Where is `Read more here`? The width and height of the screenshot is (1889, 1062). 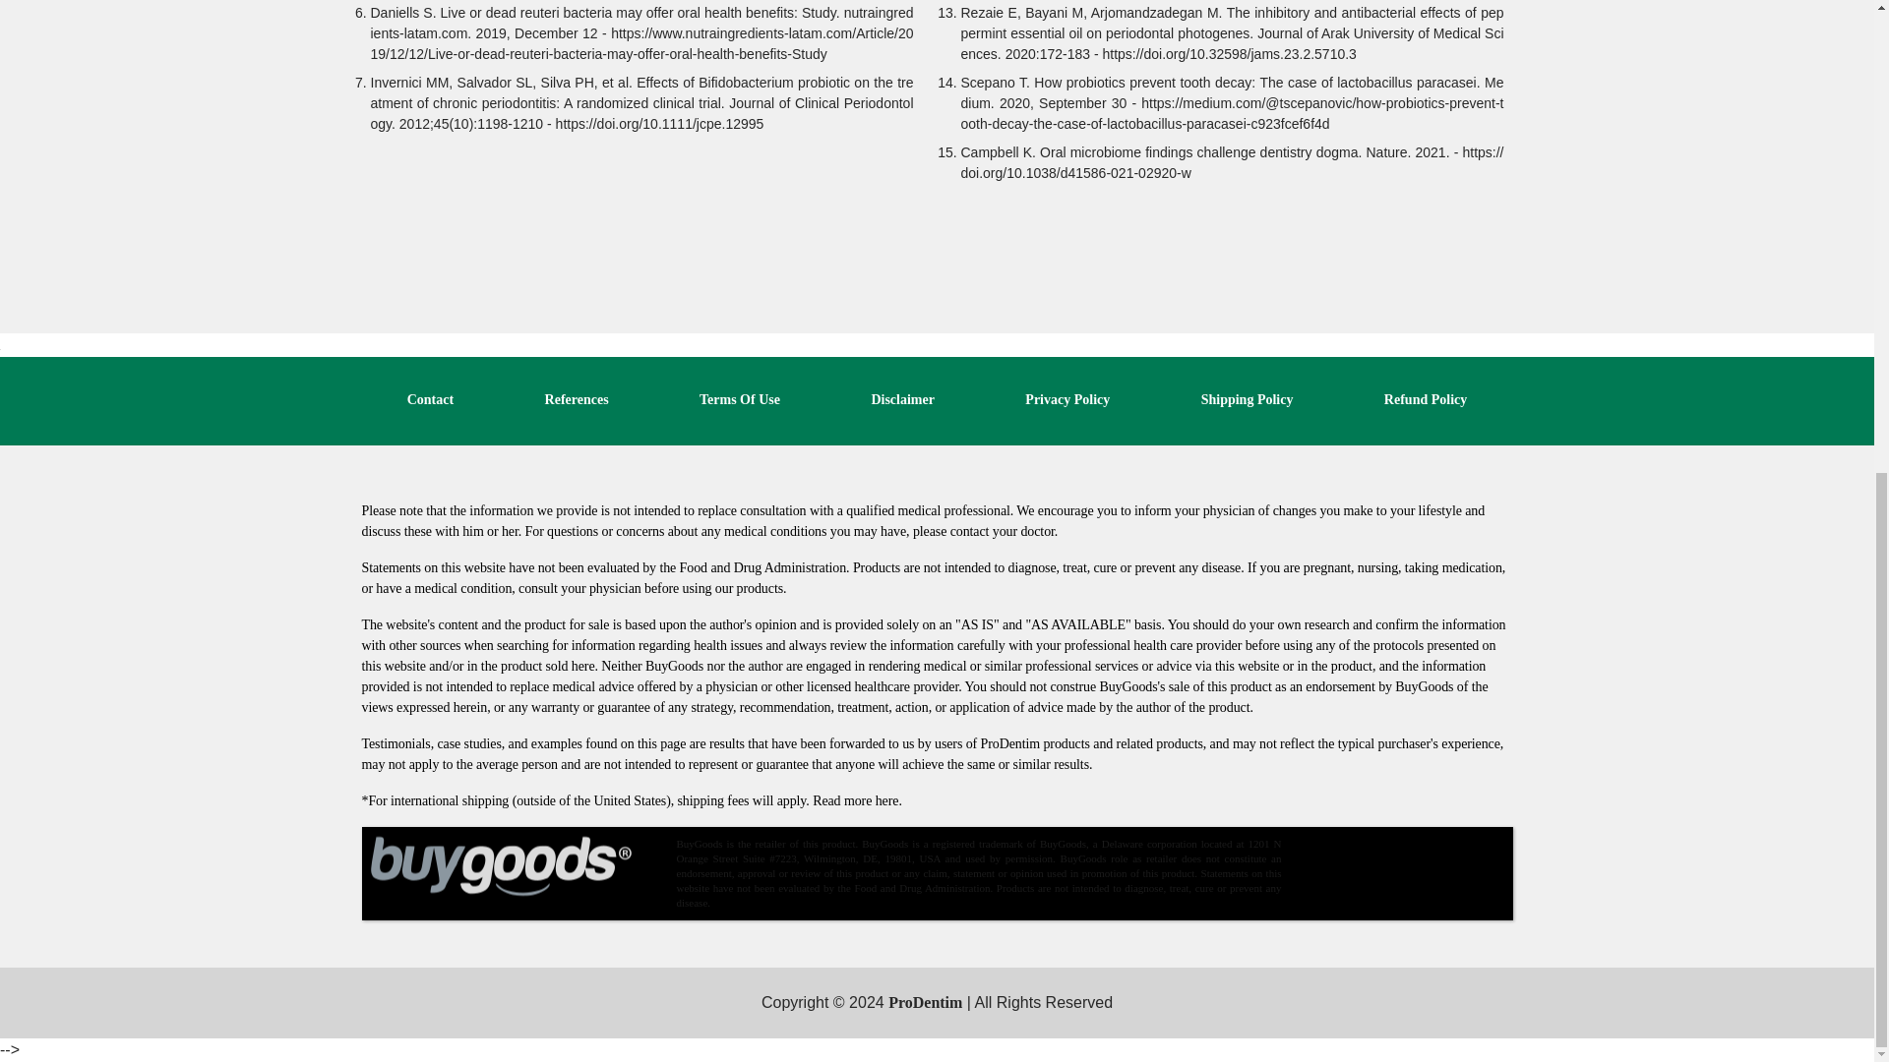
Read more here is located at coordinates (855, 800).